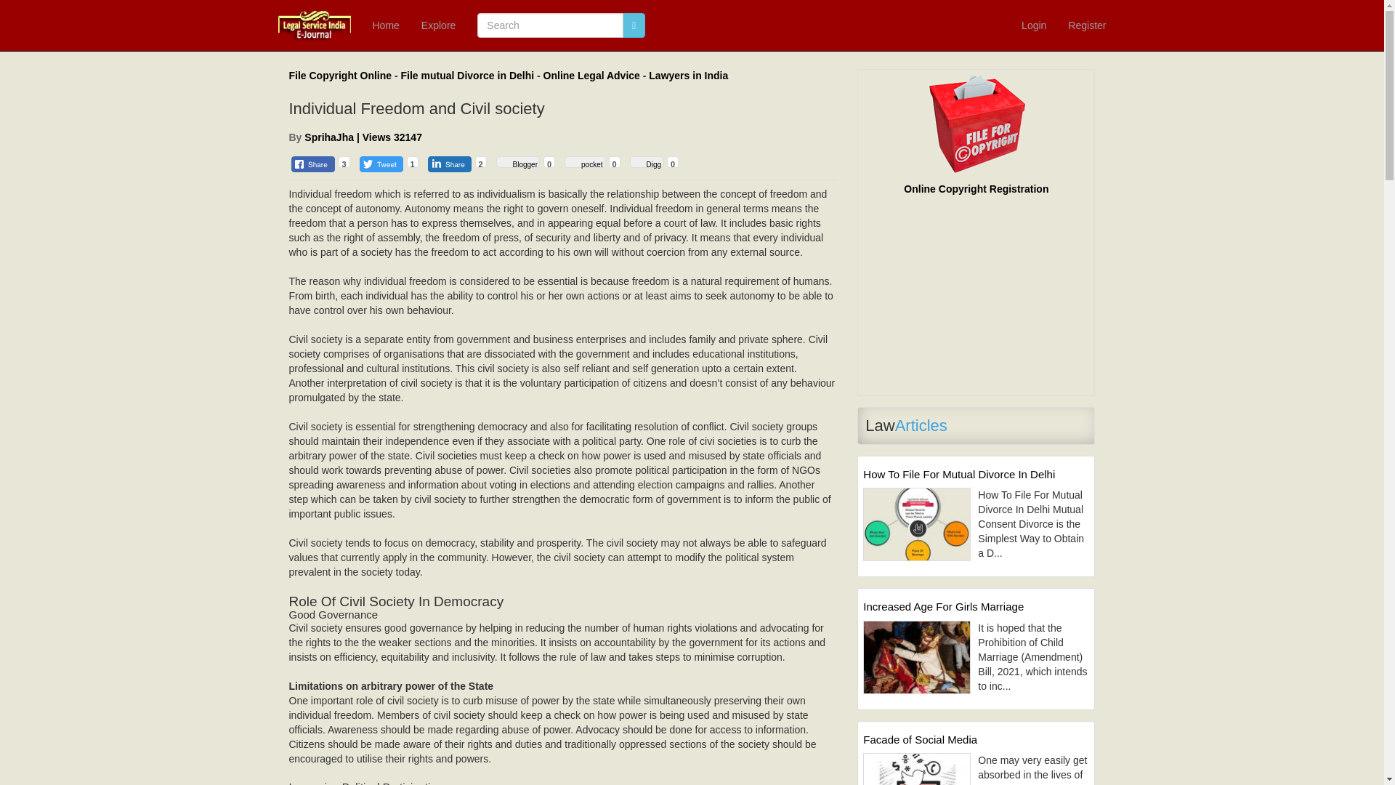  Describe the element at coordinates (1087, 25) in the screenshot. I see `Register` at that location.